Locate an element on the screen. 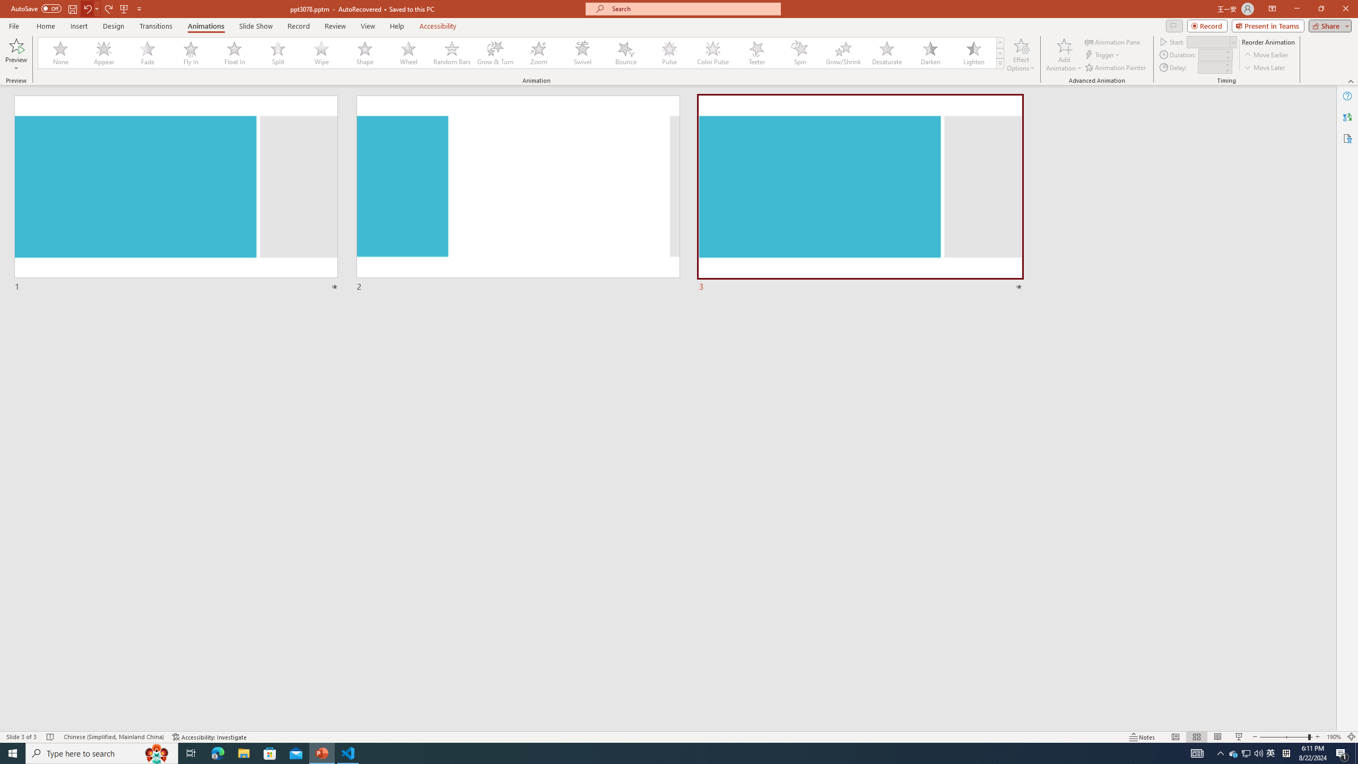 This screenshot has width=1358, height=764. Move Later is located at coordinates (1265, 68).